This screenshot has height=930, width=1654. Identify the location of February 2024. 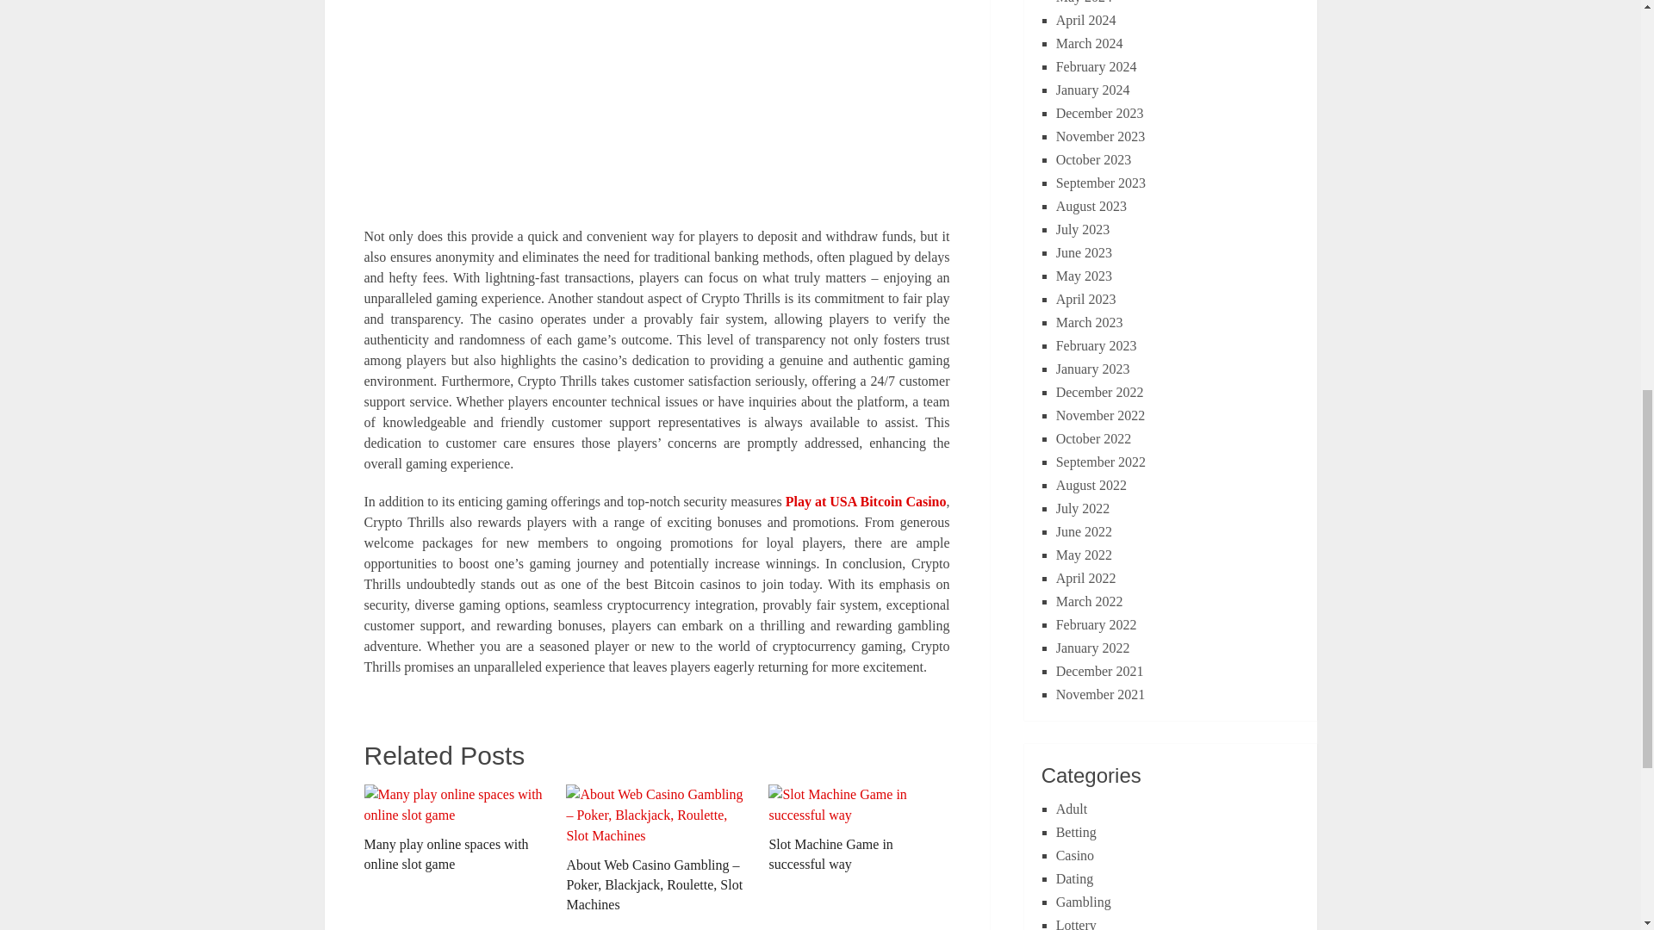
(1097, 67).